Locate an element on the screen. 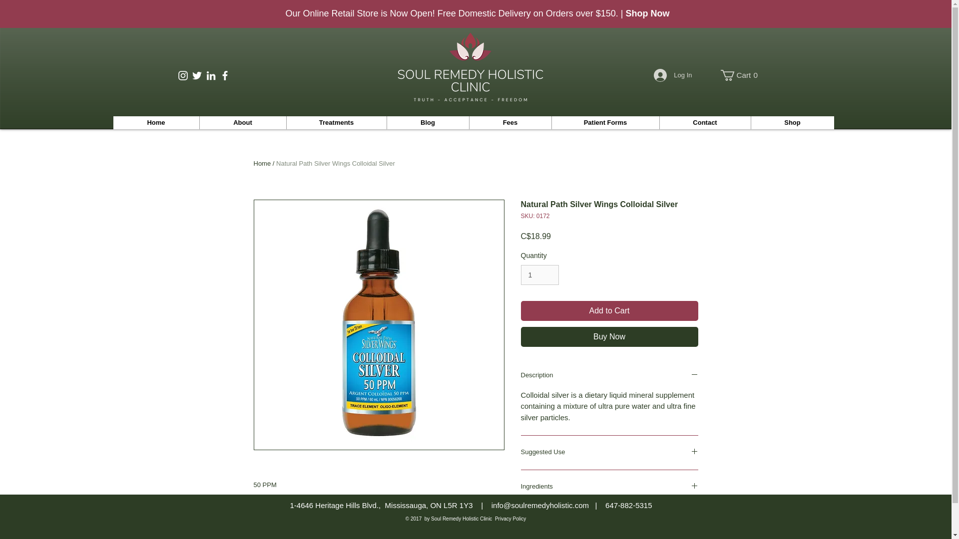 The height and width of the screenshot is (539, 959). About is located at coordinates (242, 123).